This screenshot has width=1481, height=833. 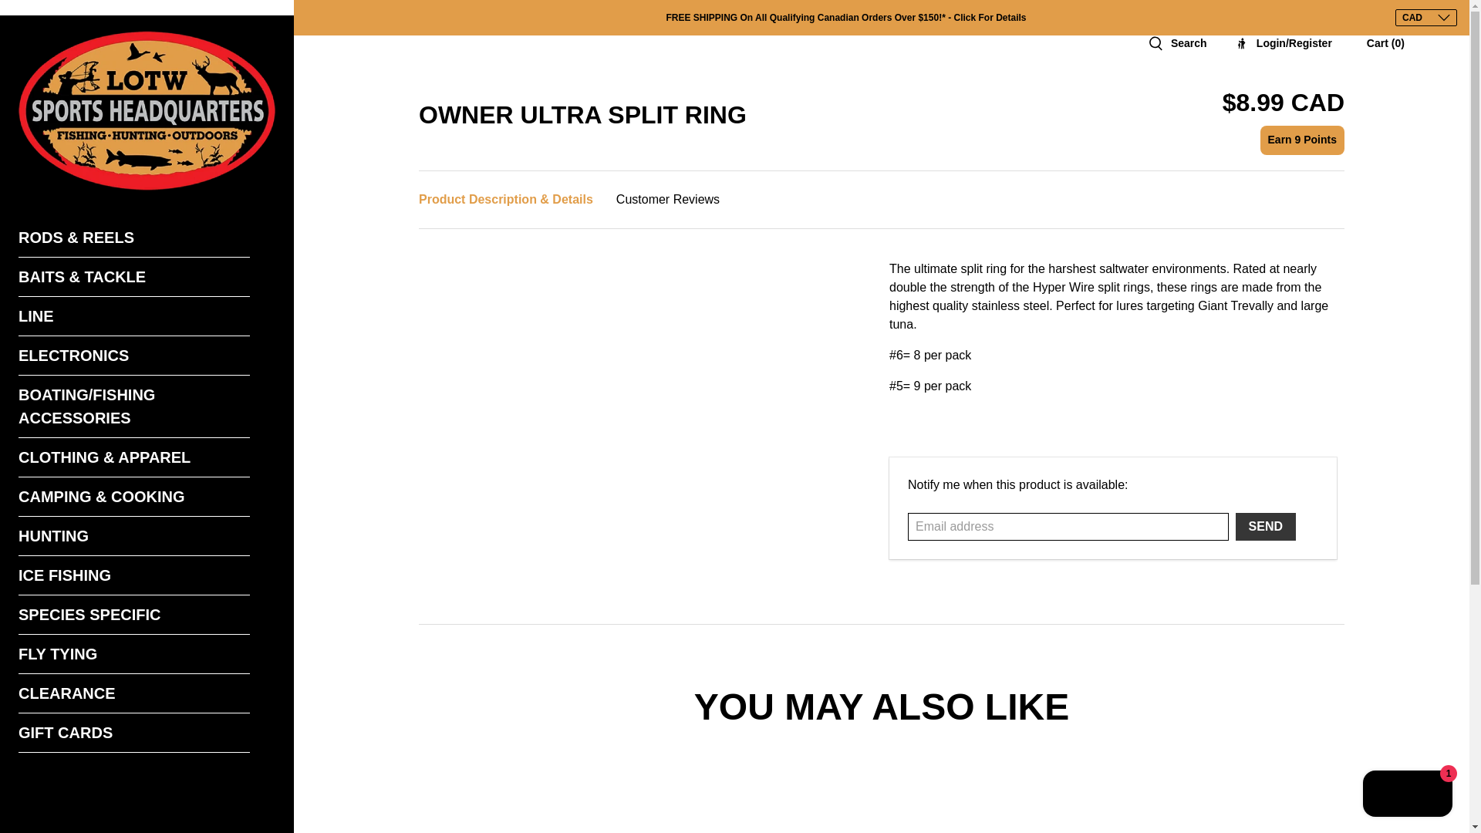 What do you see at coordinates (134, 316) in the screenshot?
I see `LINE` at bounding box center [134, 316].